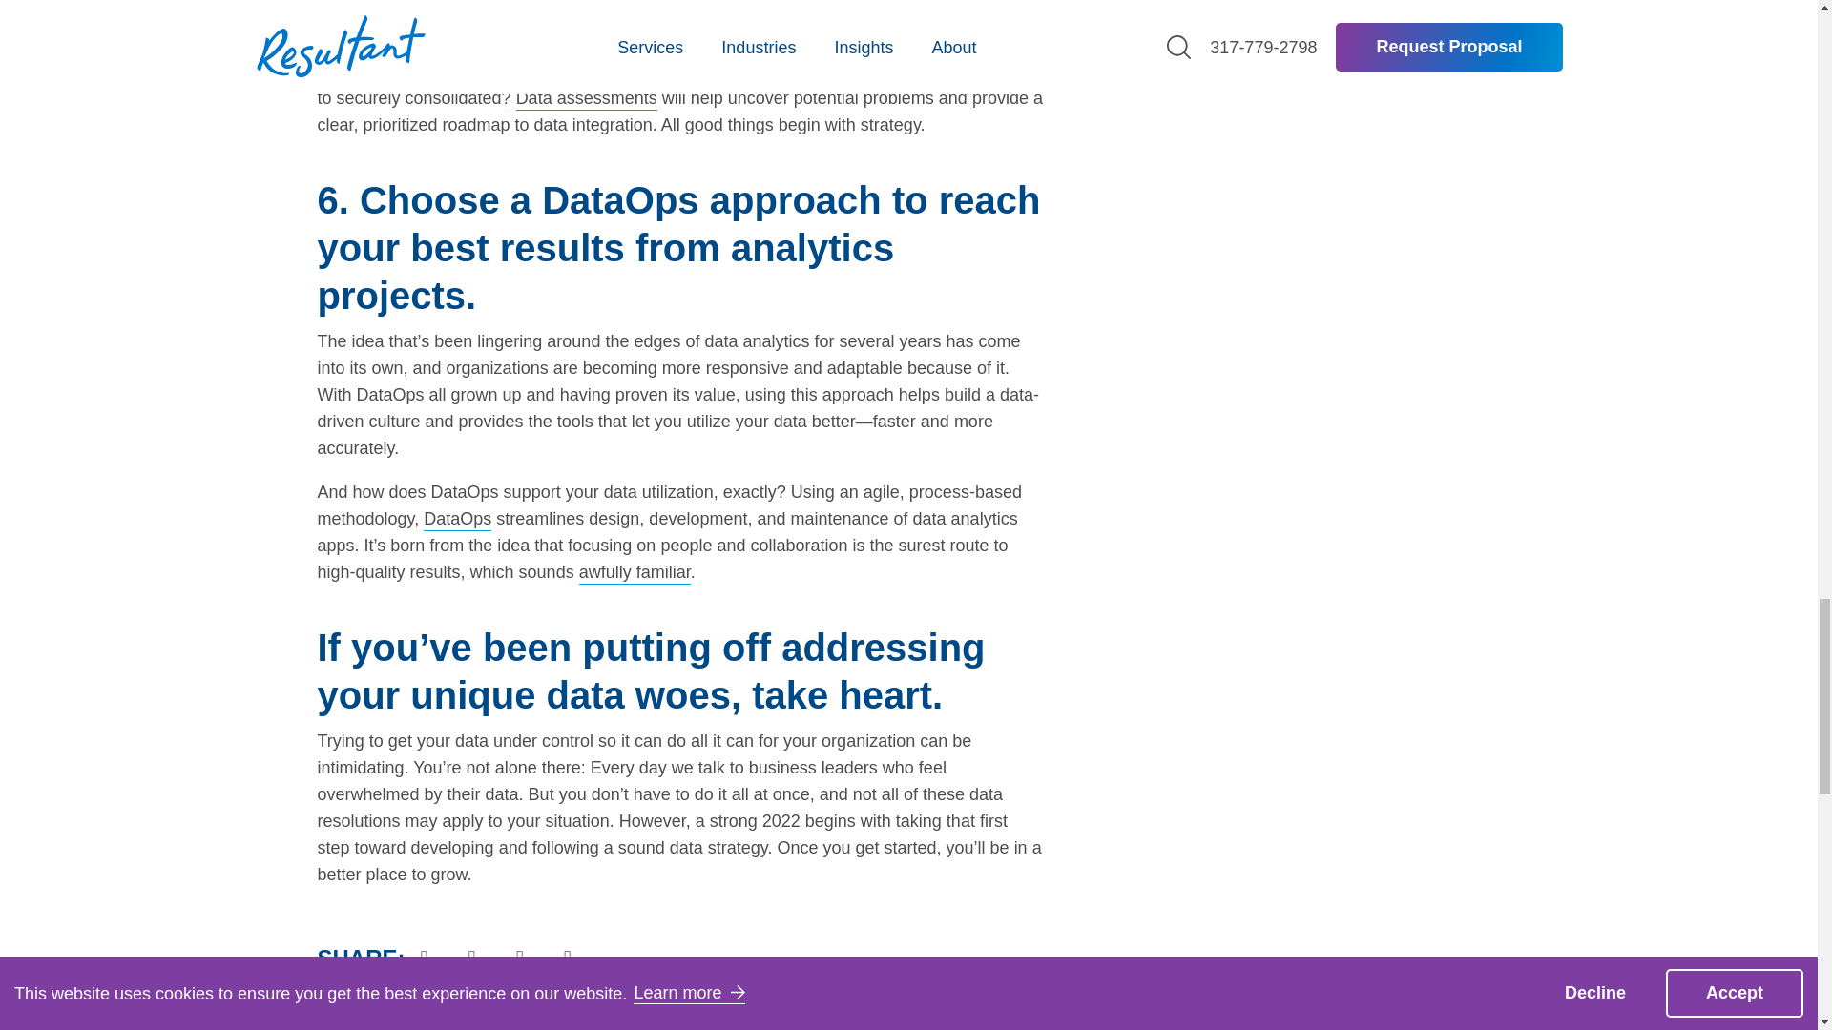  I want to click on Share on Facebook, so click(519, 956).